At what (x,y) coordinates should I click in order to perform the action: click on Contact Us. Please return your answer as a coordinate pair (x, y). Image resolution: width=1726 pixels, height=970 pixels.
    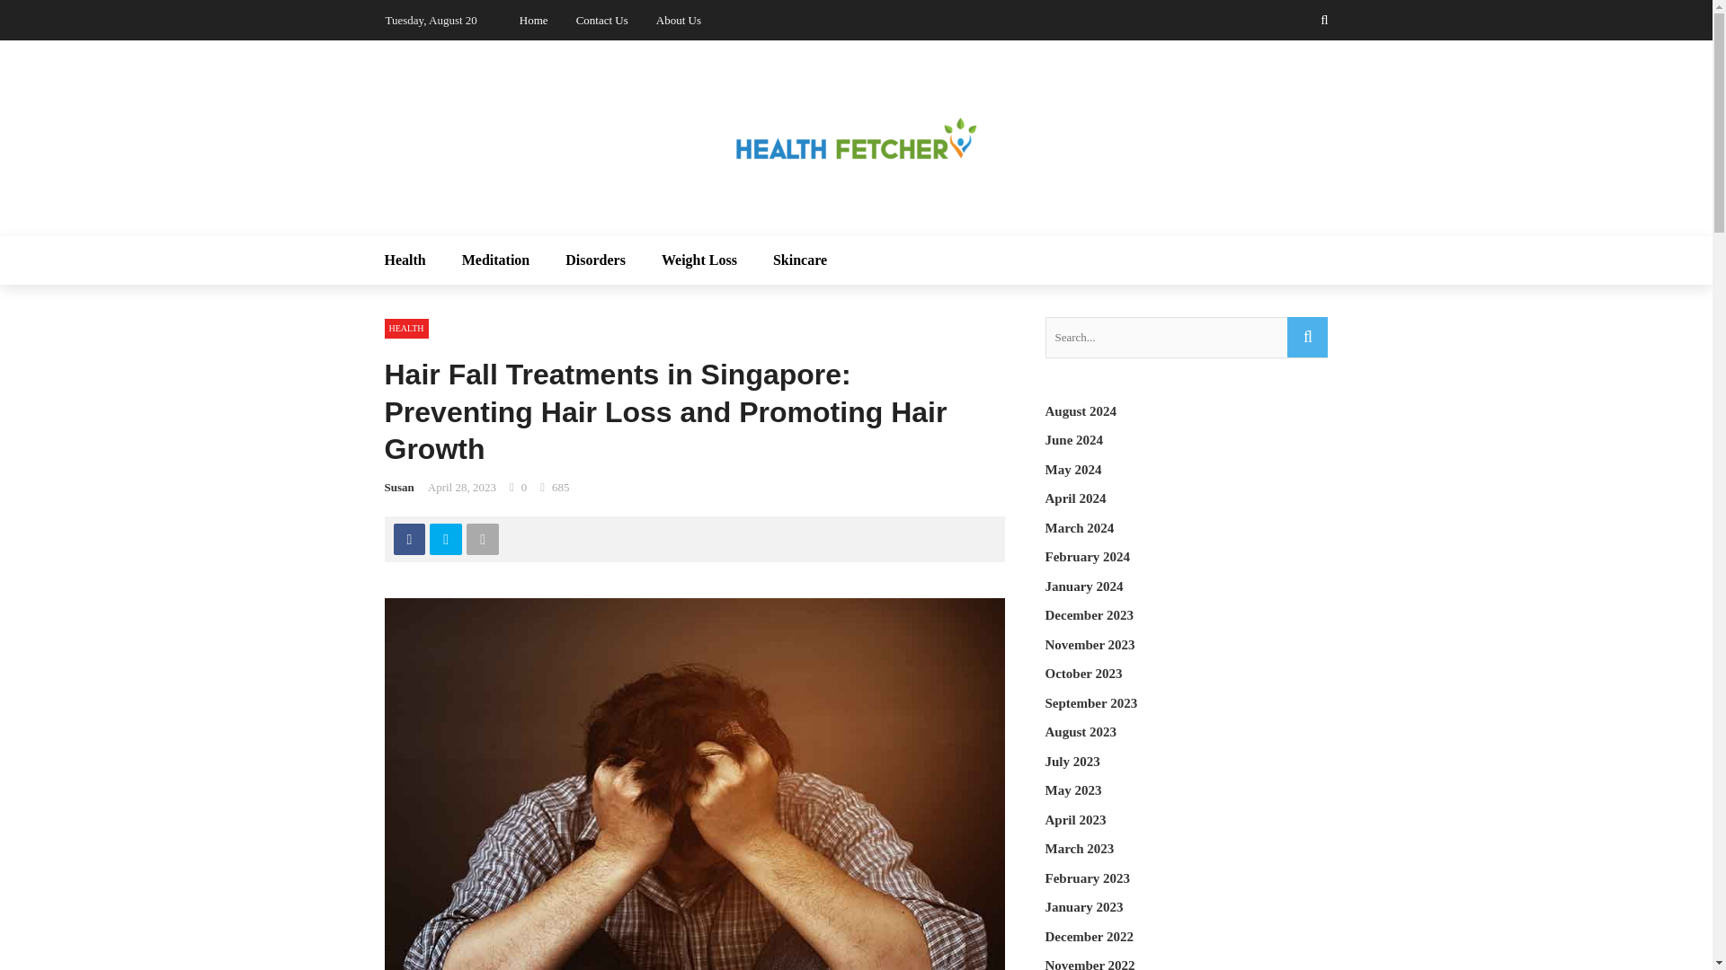
    Looking at the image, I should click on (602, 20).